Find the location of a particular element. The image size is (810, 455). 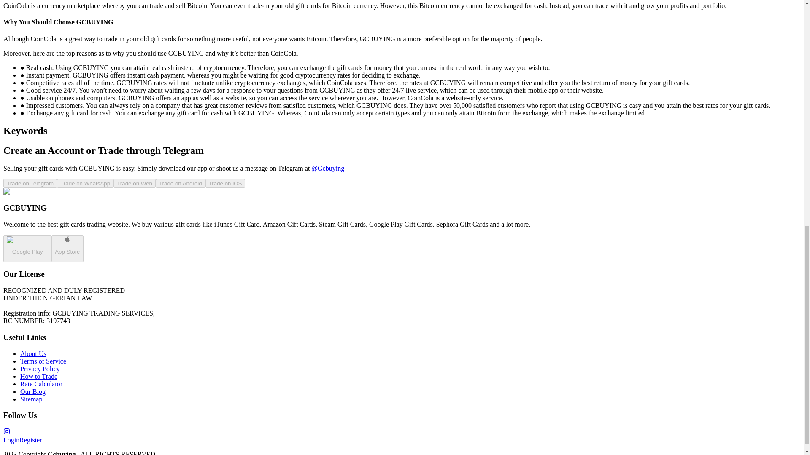

Trade on Web is located at coordinates (134, 184).